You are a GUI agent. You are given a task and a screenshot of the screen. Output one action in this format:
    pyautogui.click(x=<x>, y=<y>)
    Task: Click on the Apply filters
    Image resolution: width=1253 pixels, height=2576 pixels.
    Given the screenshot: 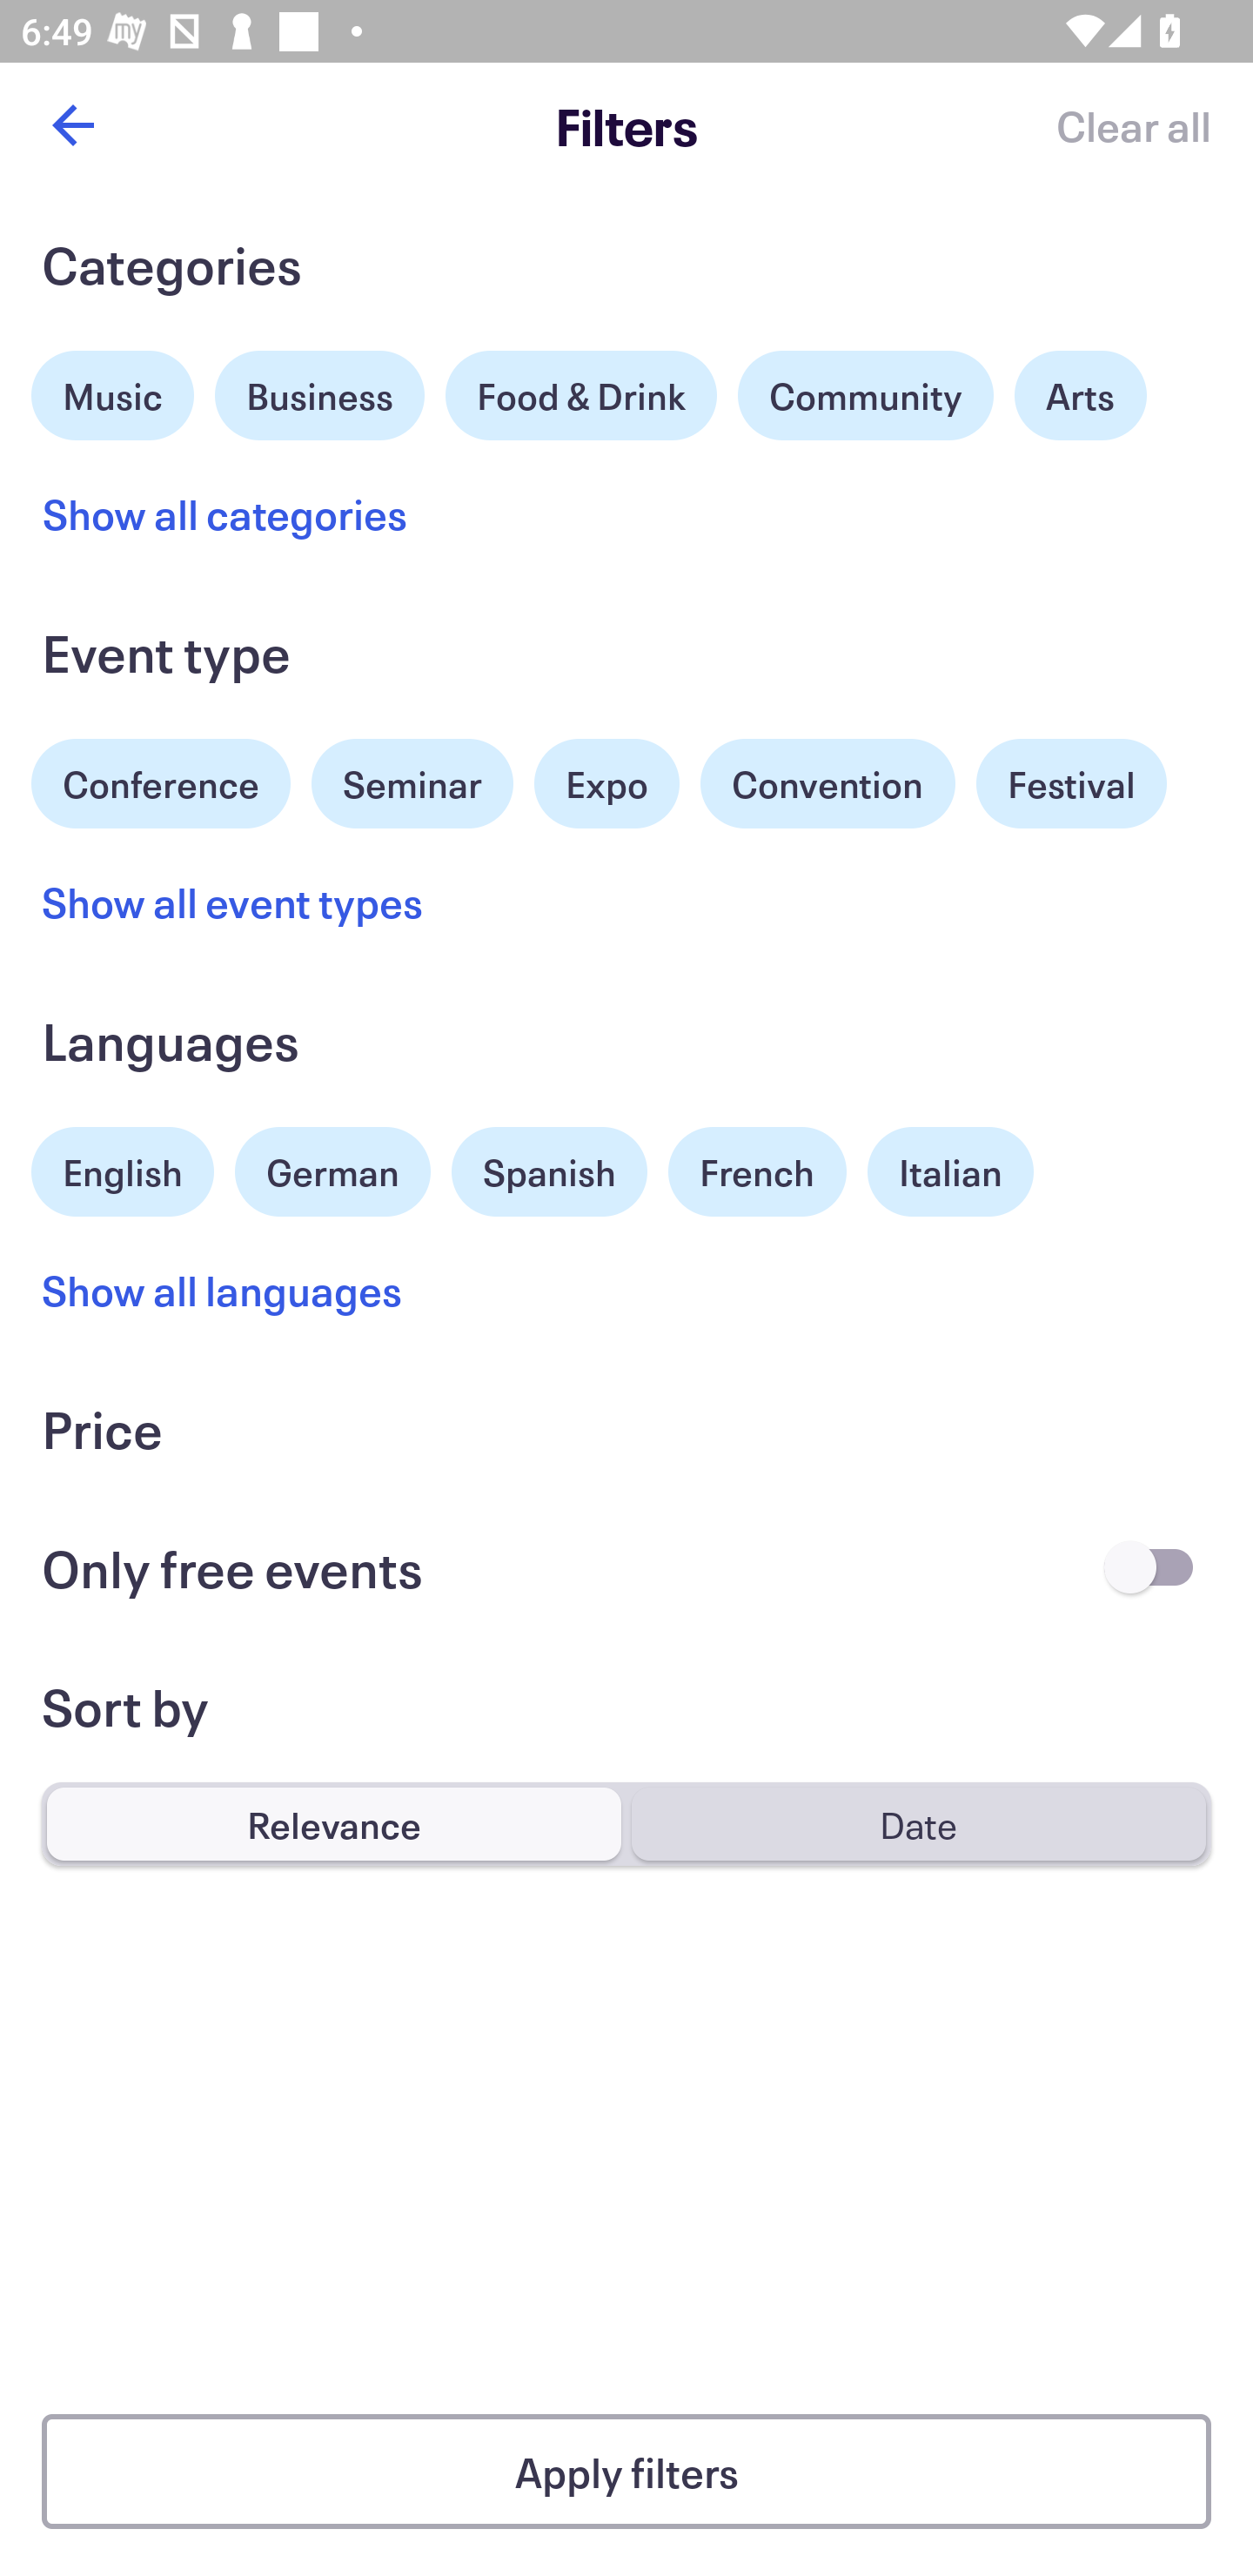 What is the action you would take?
    pyautogui.click(x=626, y=2472)
    